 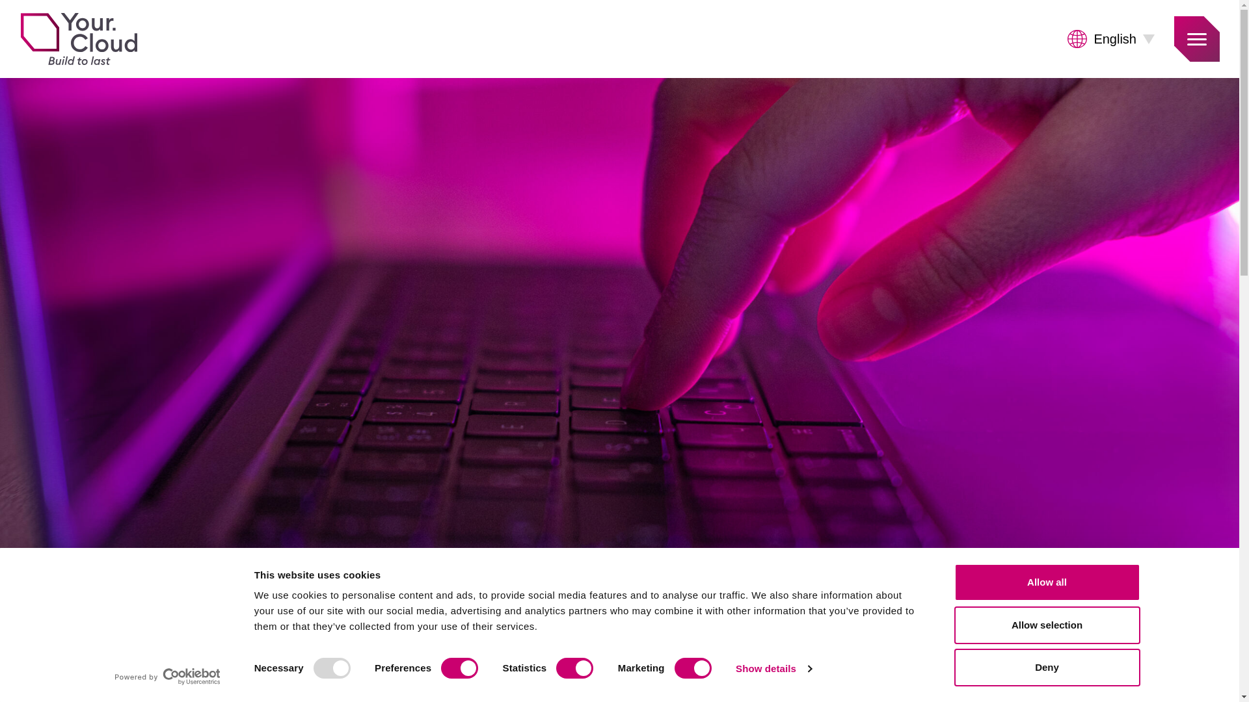 I want to click on Deny, so click(x=1046, y=667).